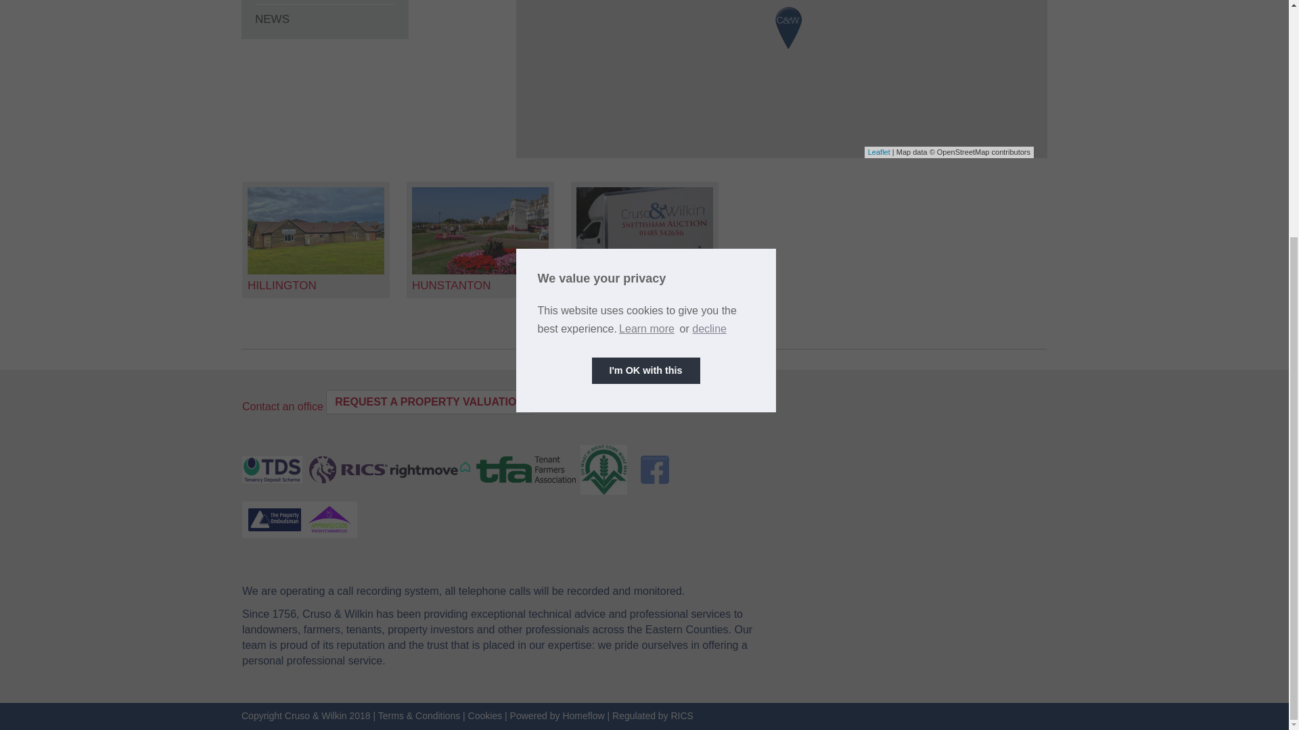 This screenshot has width=1299, height=730. I want to click on Homeflow, so click(583, 715).